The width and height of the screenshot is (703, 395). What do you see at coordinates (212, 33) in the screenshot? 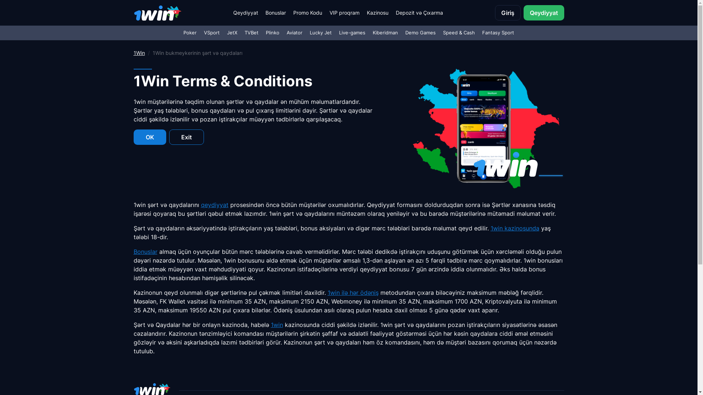
I see `VSport` at bounding box center [212, 33].